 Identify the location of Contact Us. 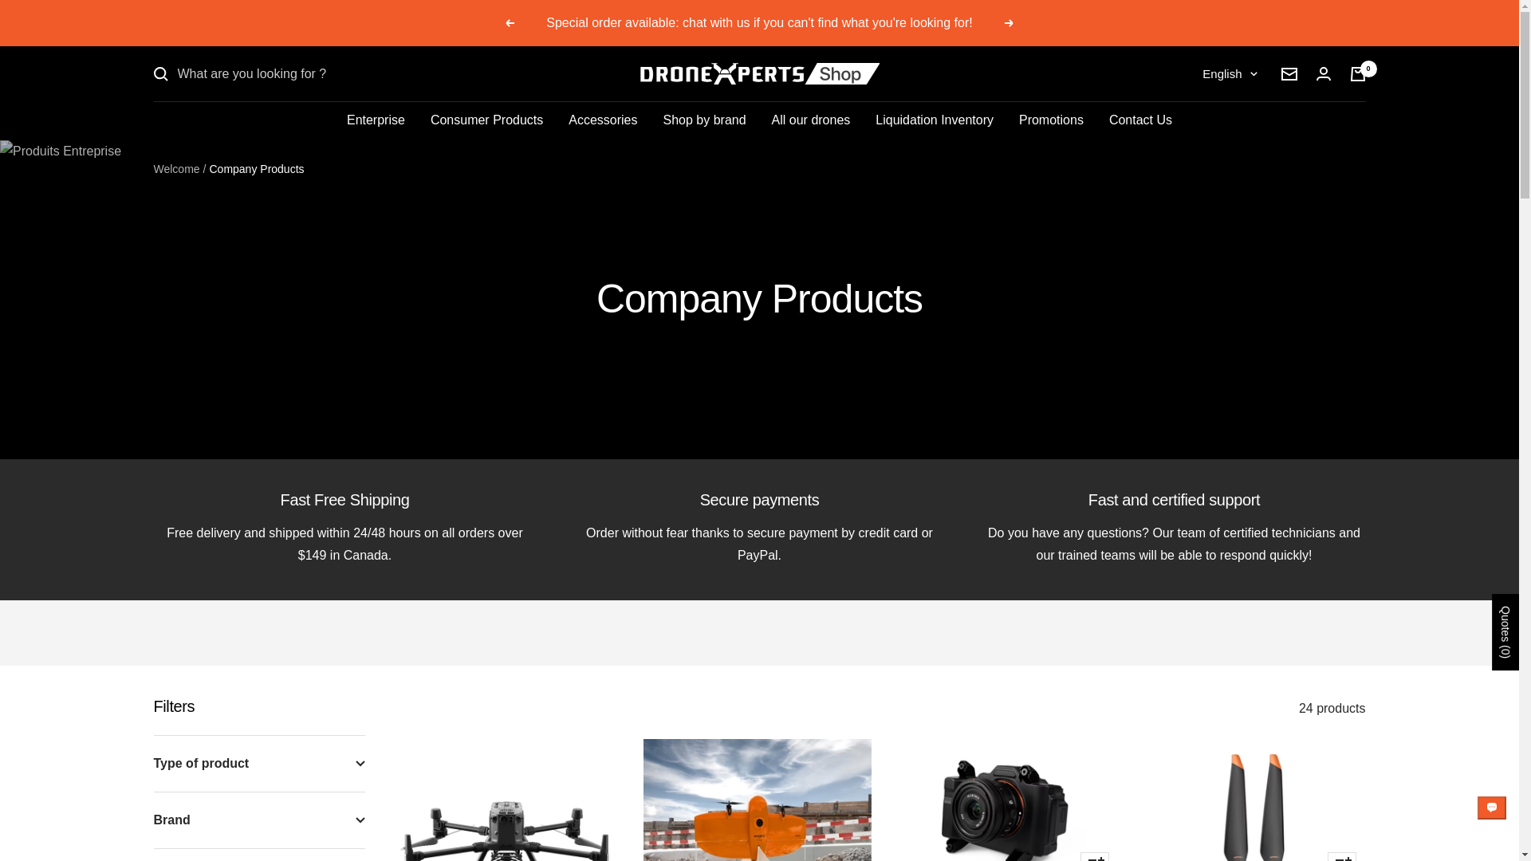
(1140, 120).